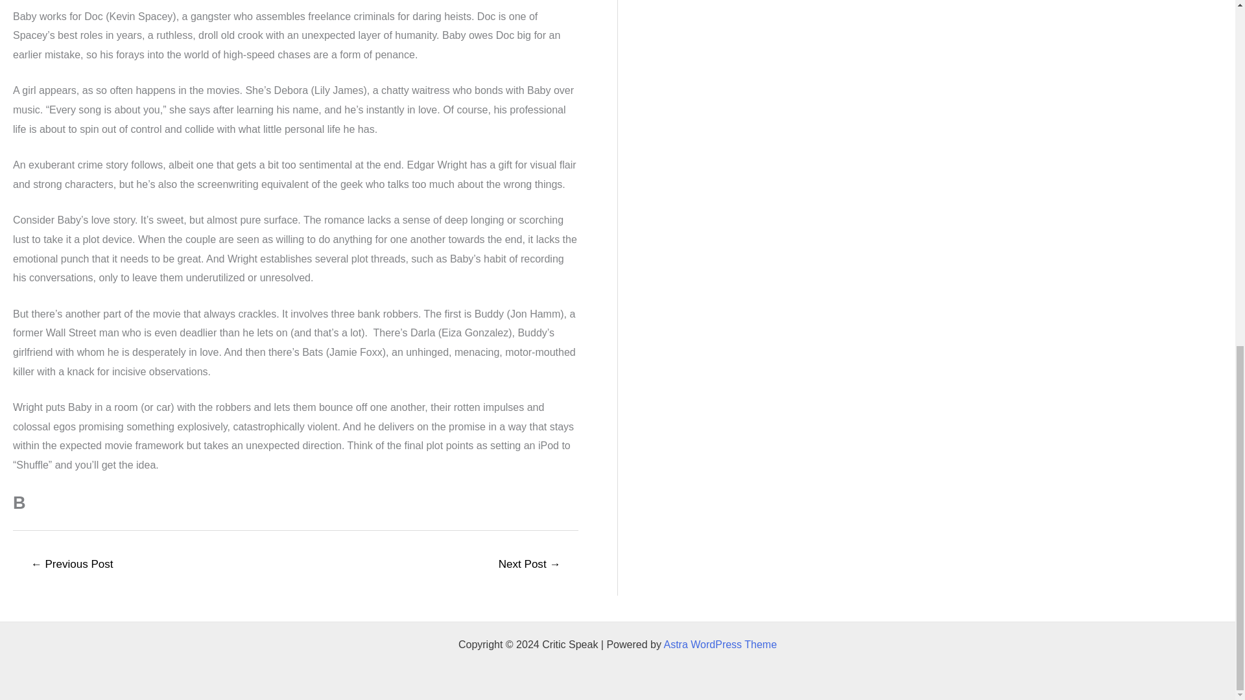 The image size is (1245, 700). Describe the element at coordinates (529, 566) in the screenshot. I see `Introducing the 2017 Milwaukee Film Festival` at that location.